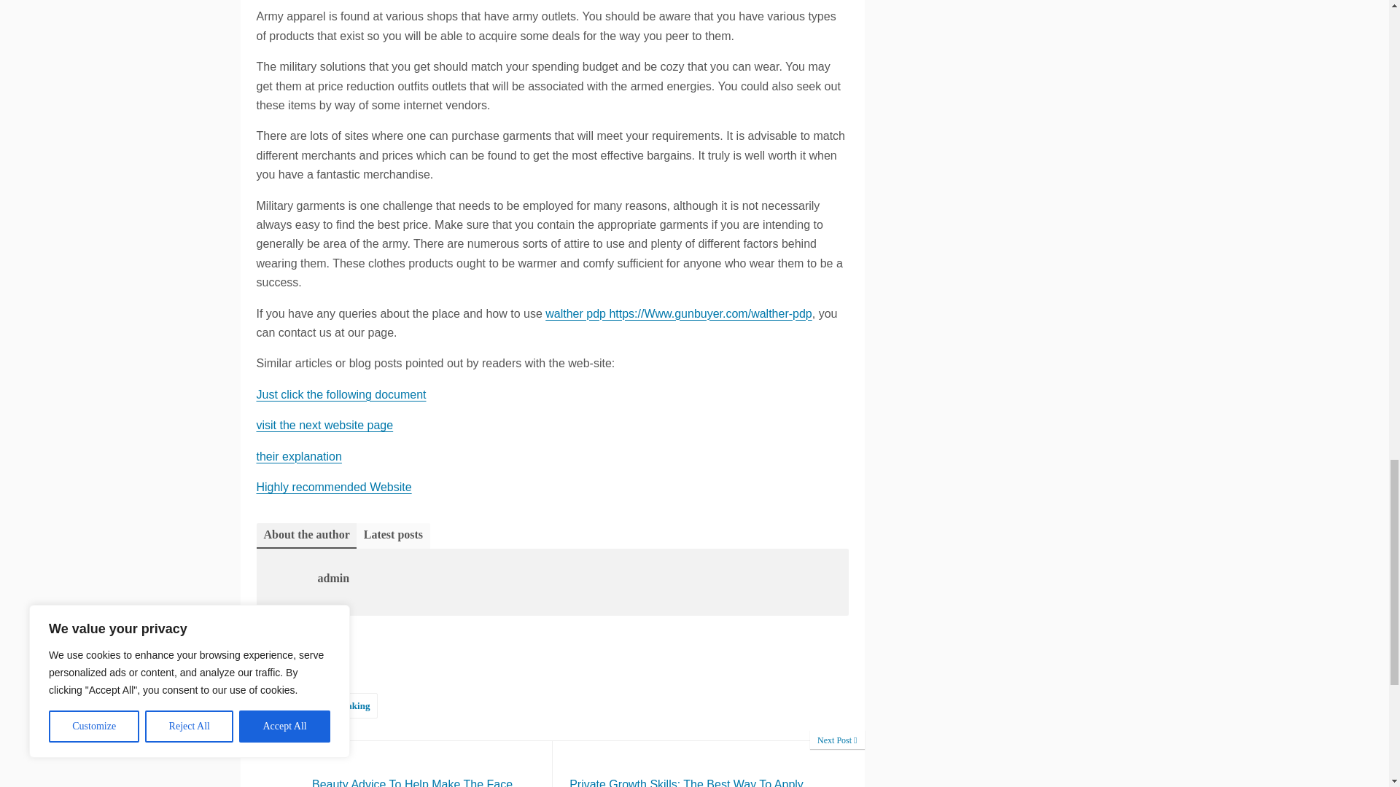 This screenshot has width=1400, height=787. Describe the element at coordinates (397, 764) in the screenshot. I see `Beauty Advice To Help Make The Face Seem Wonderful` at that location.